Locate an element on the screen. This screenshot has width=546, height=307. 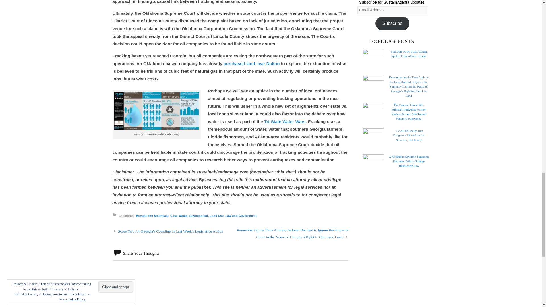
purchased land near Dalton is located at coordinates (251, 63).